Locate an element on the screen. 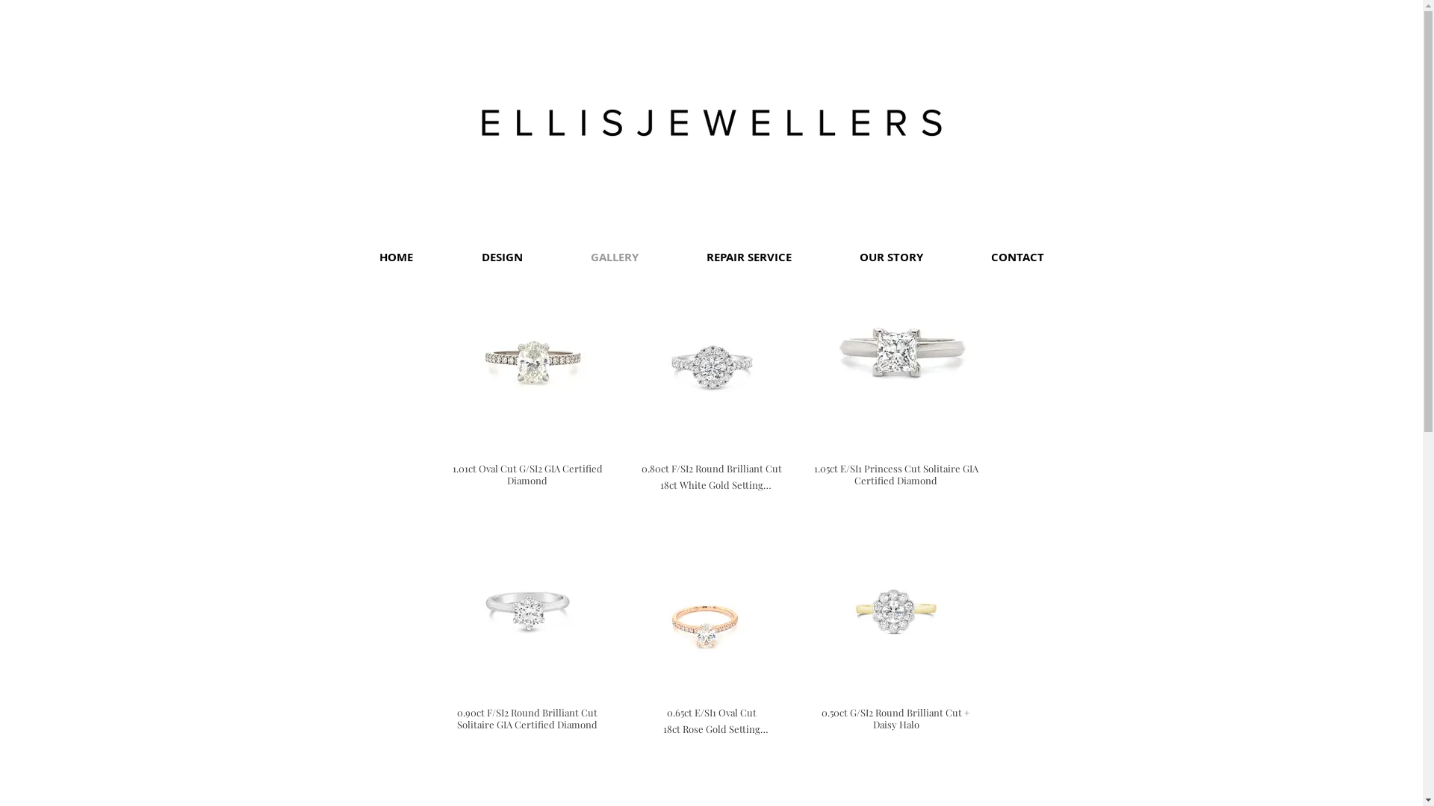  DESIGN is located at coordinates (501, 257).